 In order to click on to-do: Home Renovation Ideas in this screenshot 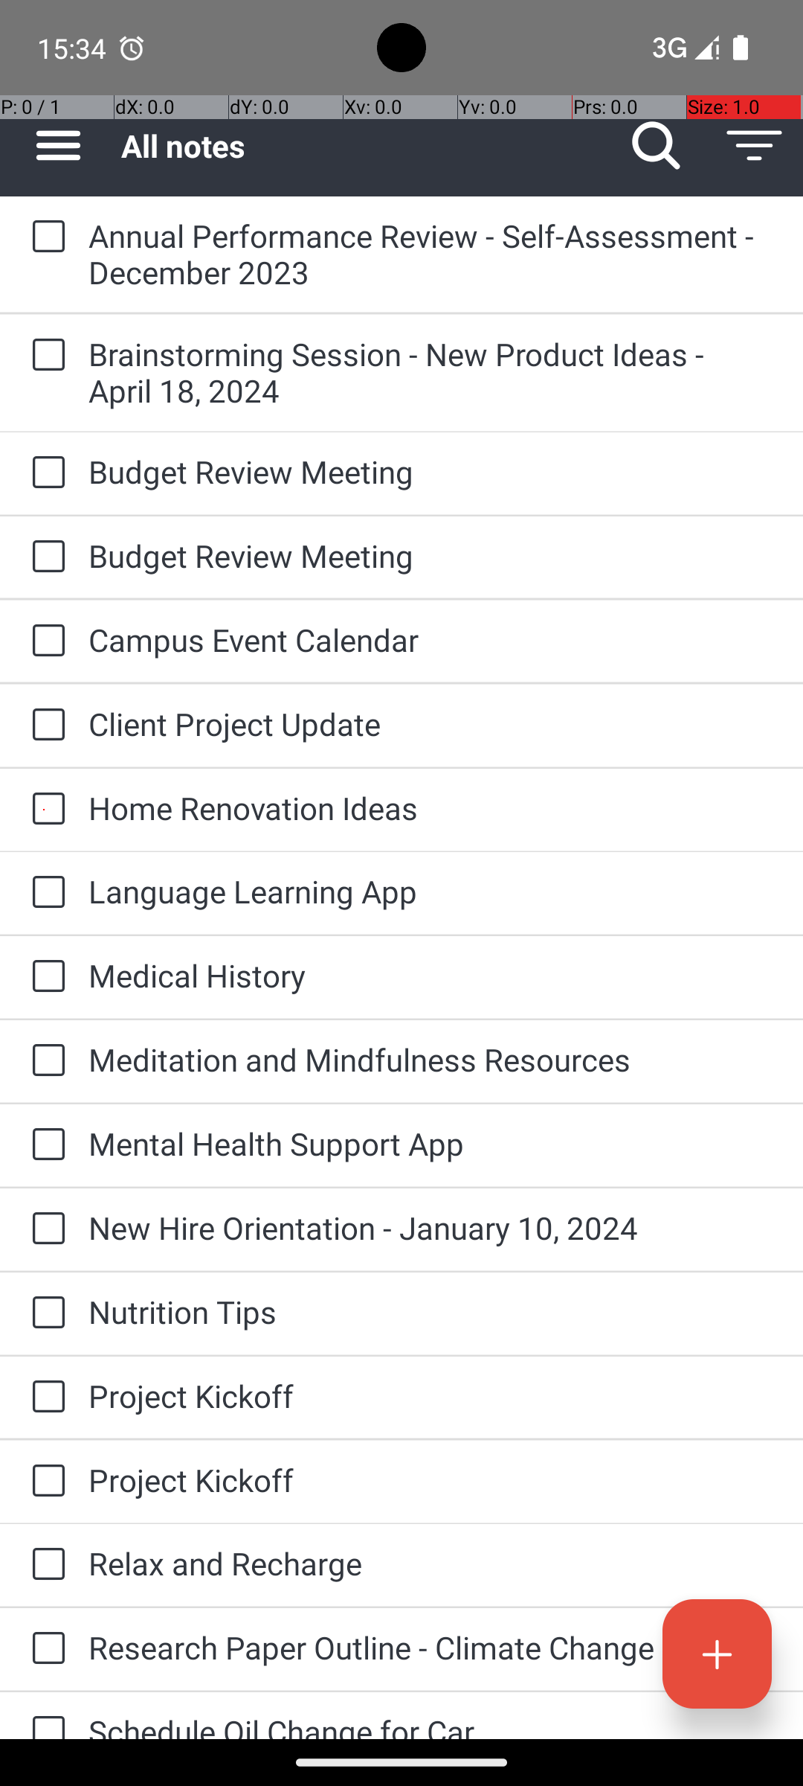, I will do `click(45, 810)`.